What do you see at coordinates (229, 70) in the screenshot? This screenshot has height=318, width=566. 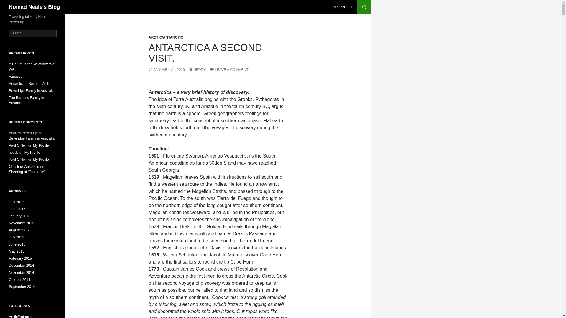 I see `LEAVE A COMMENT` at bounding box center [229, 70].